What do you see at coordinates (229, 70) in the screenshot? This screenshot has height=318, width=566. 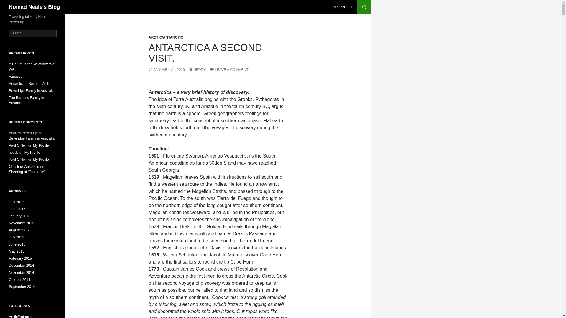 I see `LEAVE A COMMENT` at bounding box center [229, 70].